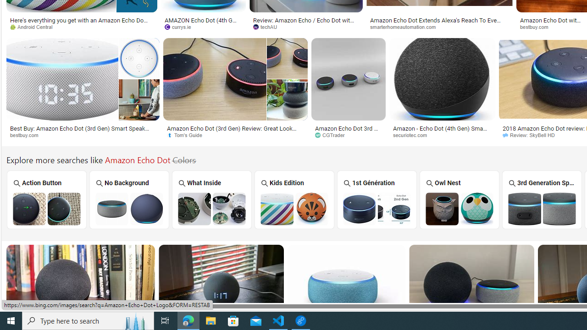 Image resolution: width=587 pixels, height=330 pixels. Describe the element at coordinates (47, 209) in the screenshot. I see `Amazon Echo Dot Action Button` at that location.